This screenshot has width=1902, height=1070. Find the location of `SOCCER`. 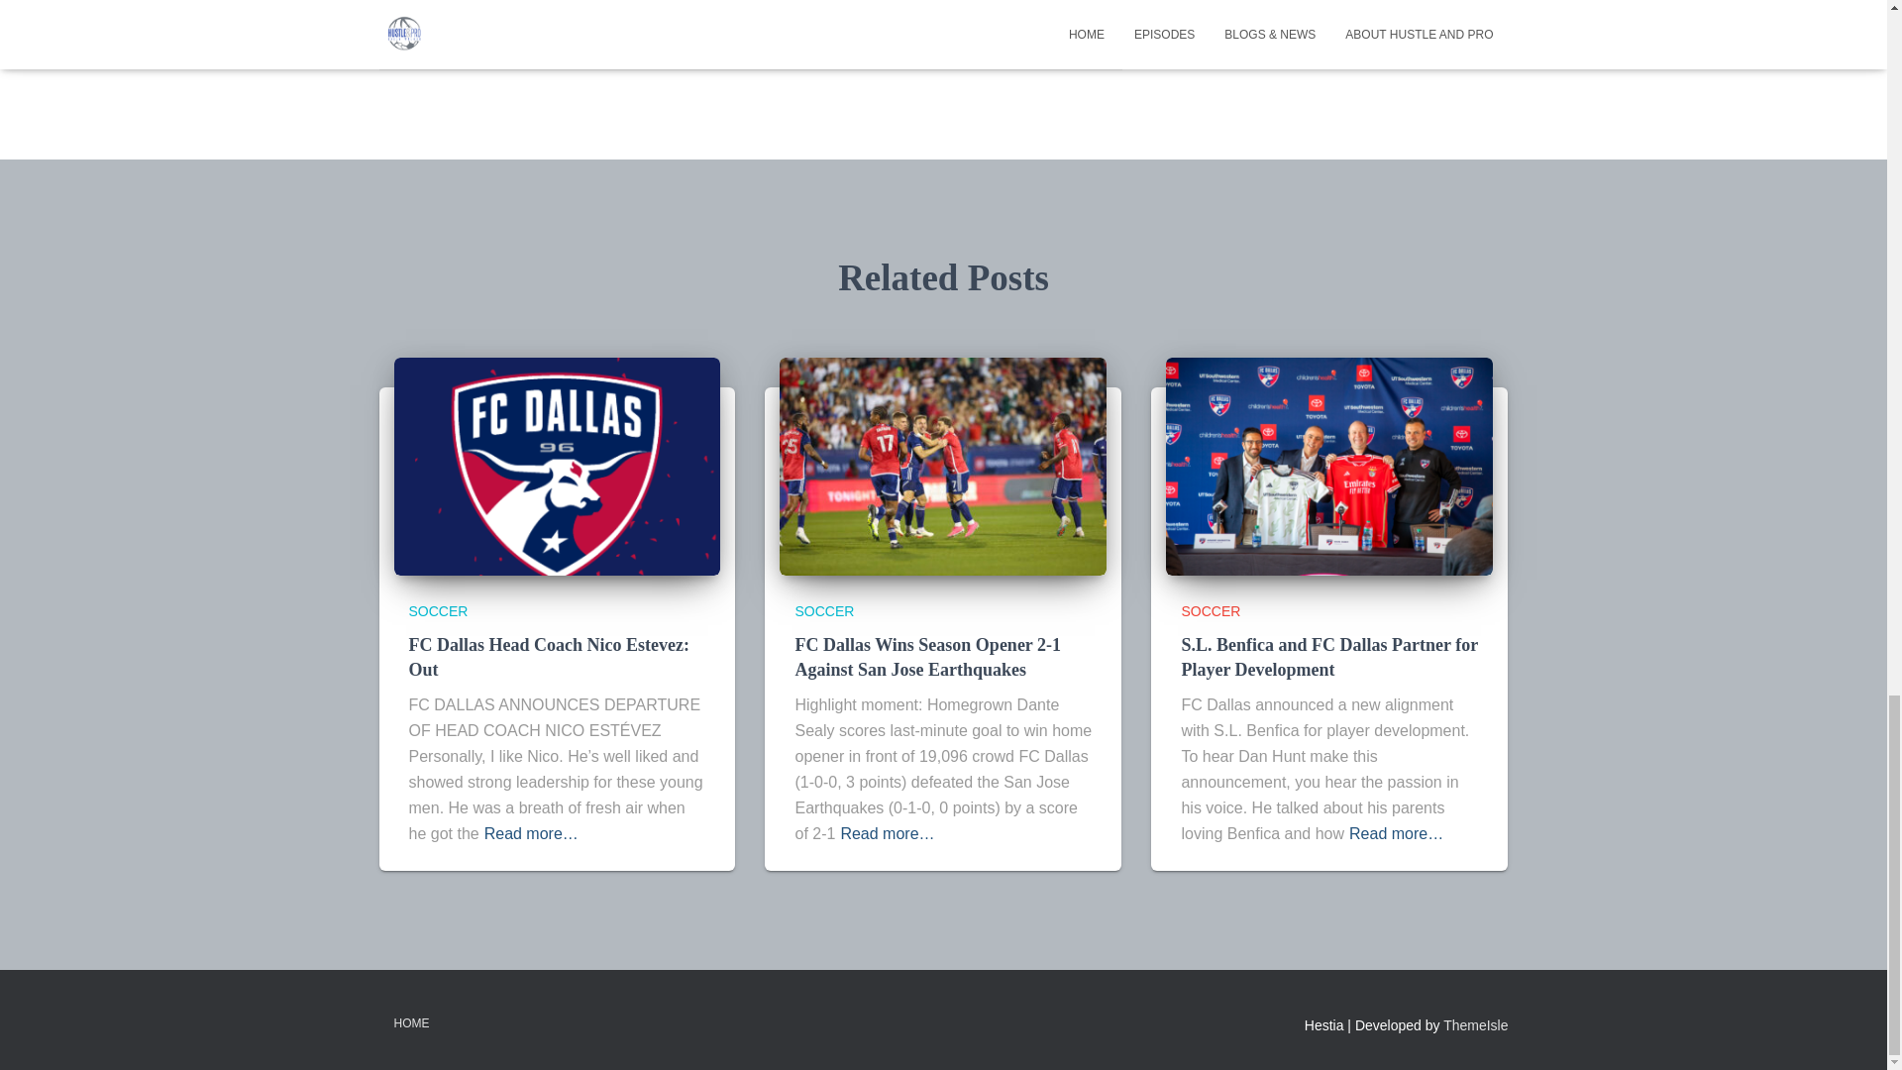

SOCCER is located at coordinates (824, 611).